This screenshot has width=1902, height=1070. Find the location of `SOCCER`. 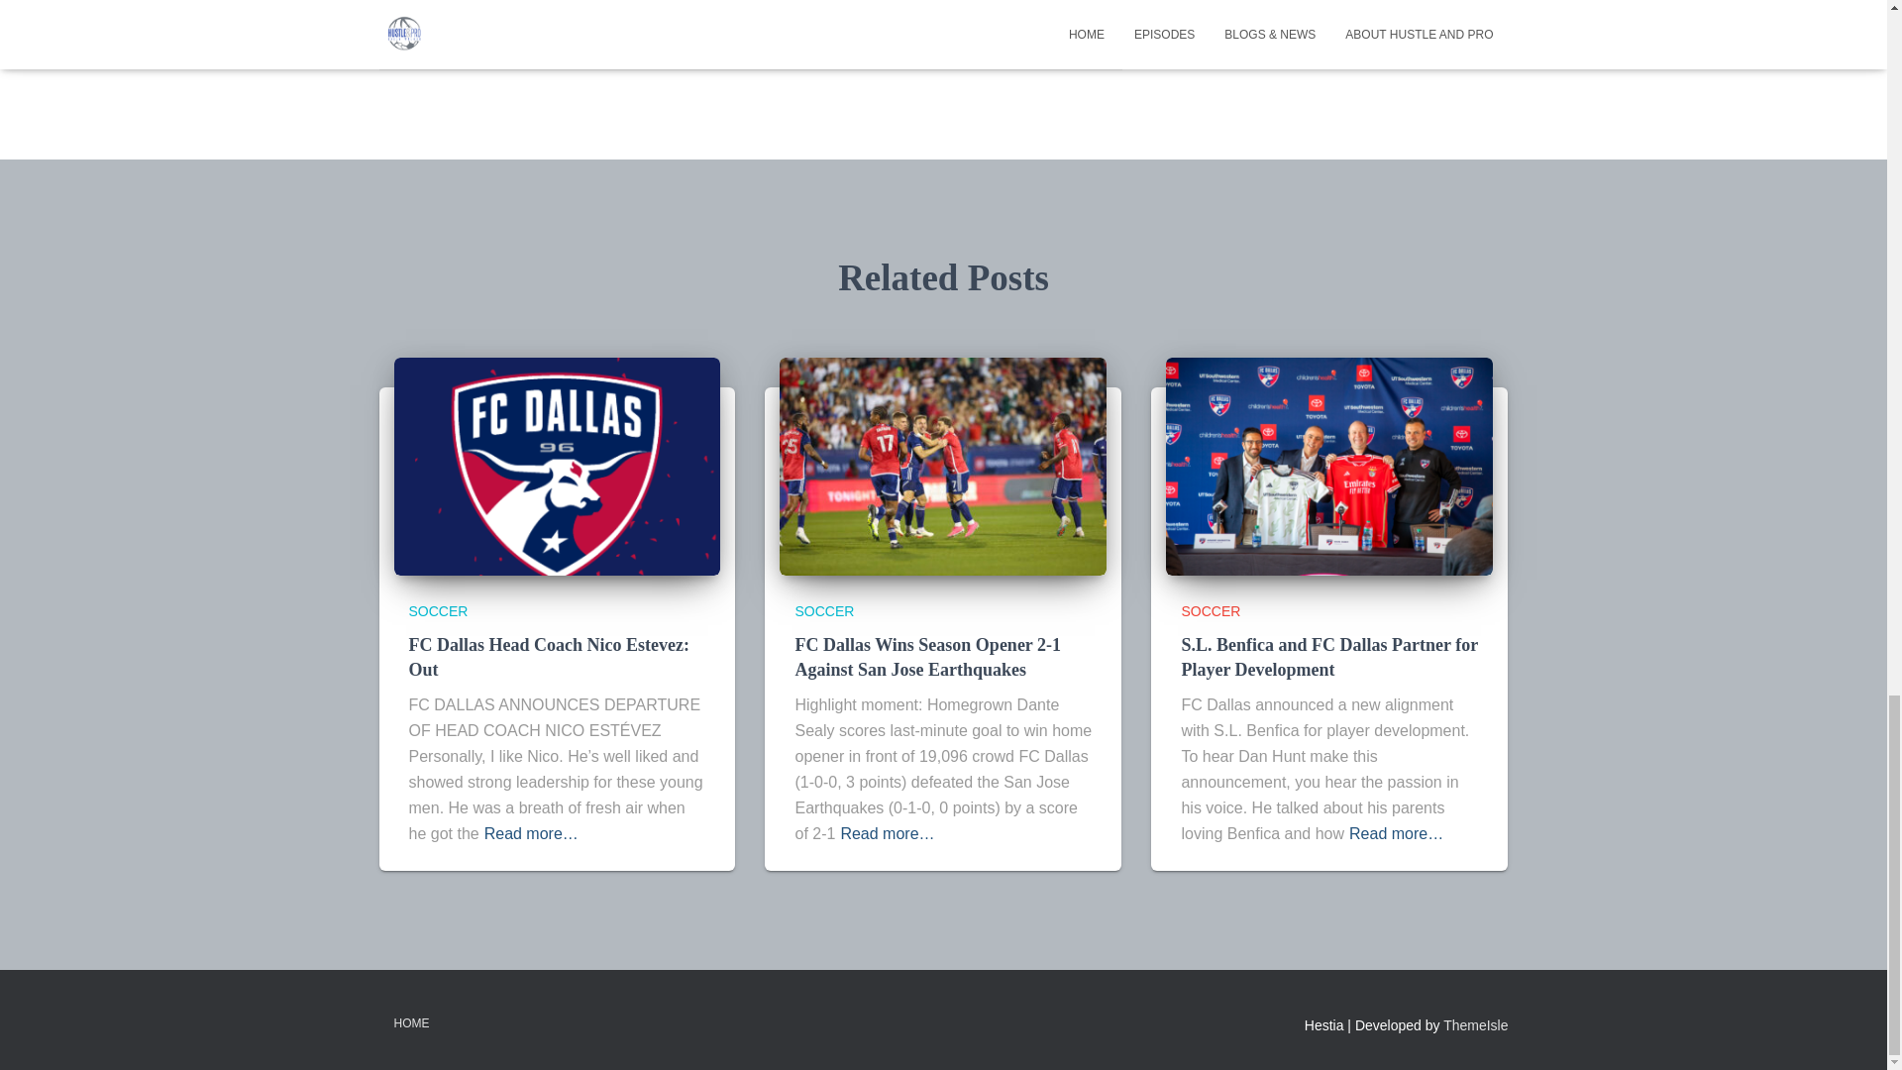

SOCCER is located at coordinates (824, 611).